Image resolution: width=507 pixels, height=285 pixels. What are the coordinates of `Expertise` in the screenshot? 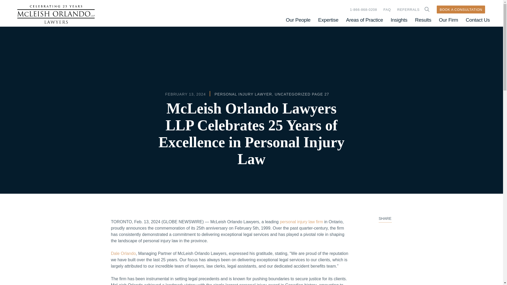 It's located at (328, 20).